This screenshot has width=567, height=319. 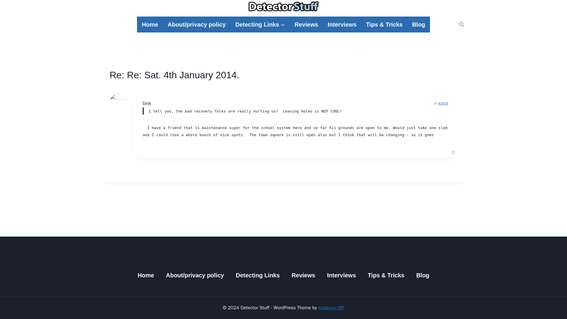 What do you see at coordinates (146, 275) in the screenshot?
I see `Home` at bounding box center [146, 275].